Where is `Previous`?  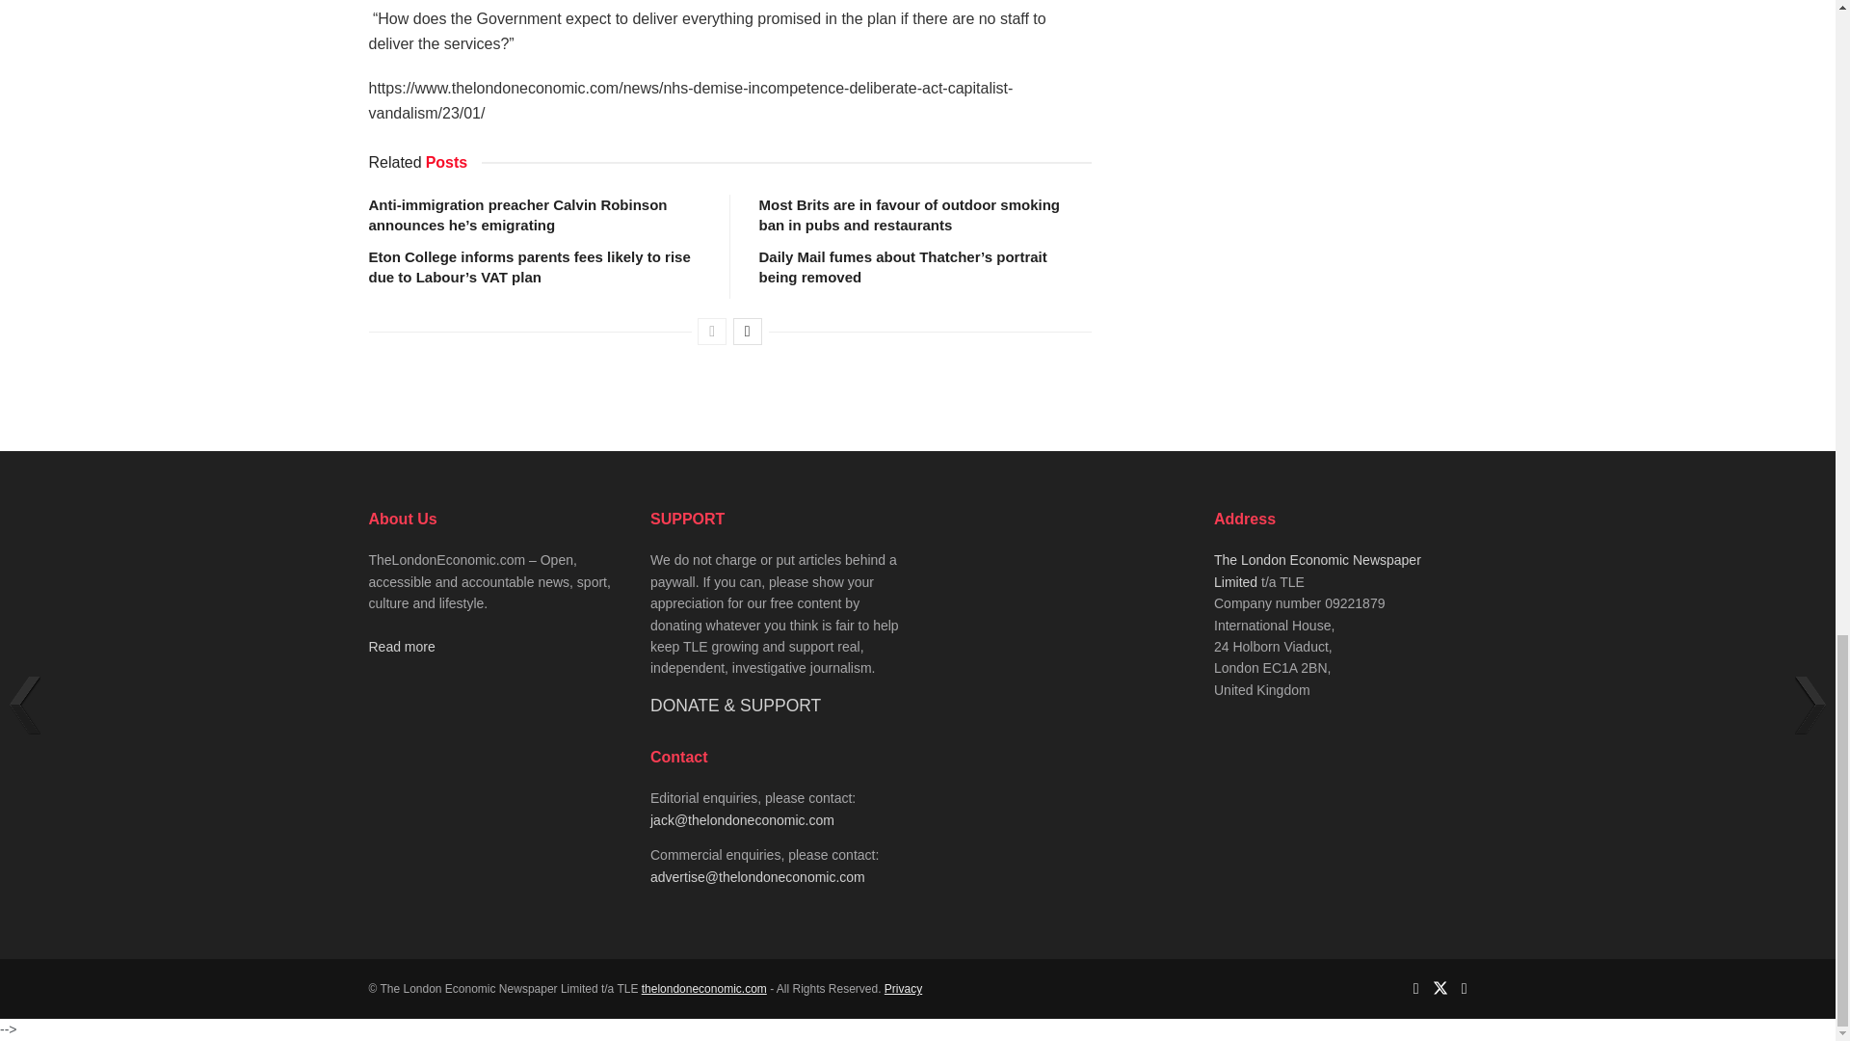
Previous is located at coordinates (711, 332).